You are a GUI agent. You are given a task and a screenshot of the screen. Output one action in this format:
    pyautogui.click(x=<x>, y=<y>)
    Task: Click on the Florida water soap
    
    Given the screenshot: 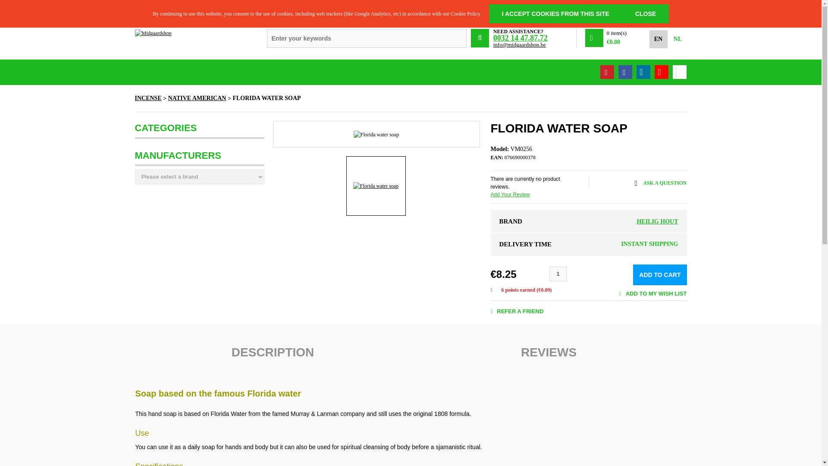 What is the action you would take?
    pyautogui.click(x=376, y=186)
    